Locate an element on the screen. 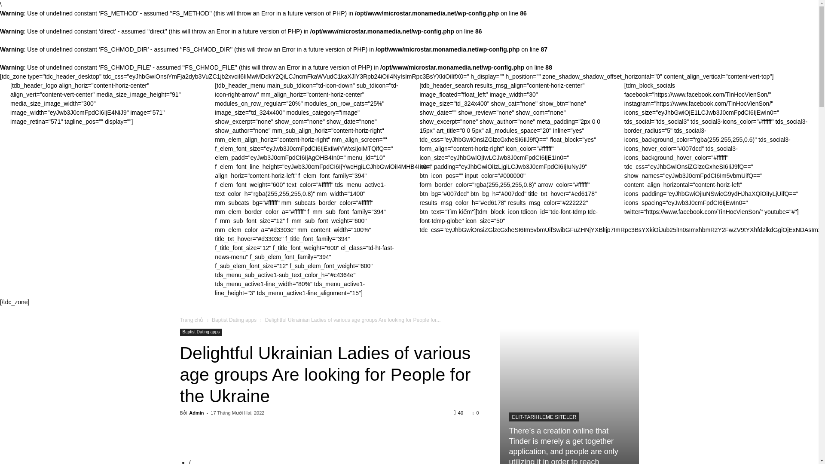  Baptist Dating apps is located at coordinates (201, 332).